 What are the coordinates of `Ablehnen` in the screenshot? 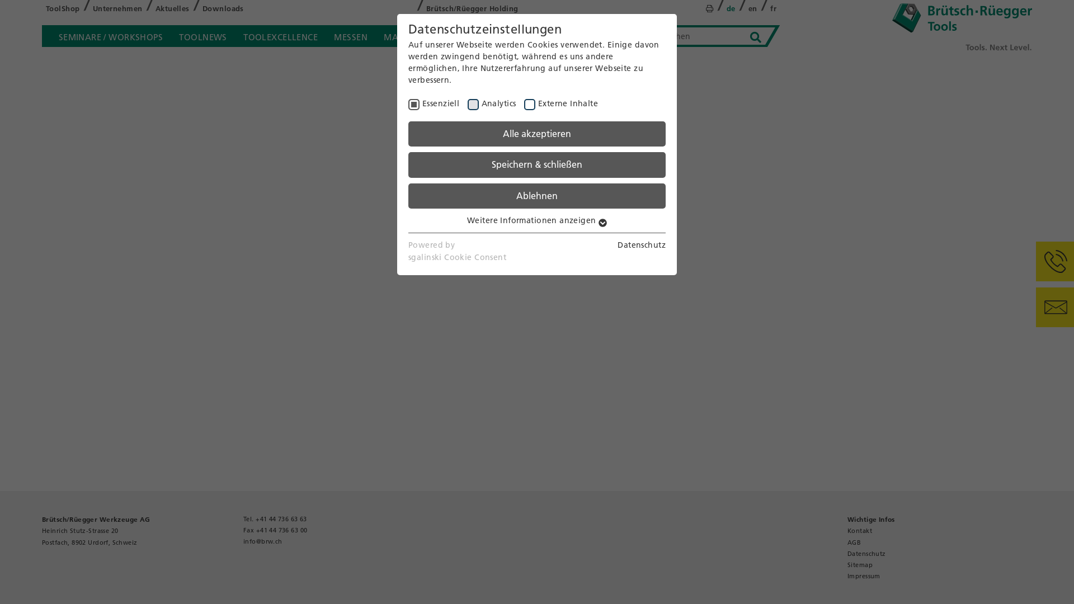 It's located at (537, 196).